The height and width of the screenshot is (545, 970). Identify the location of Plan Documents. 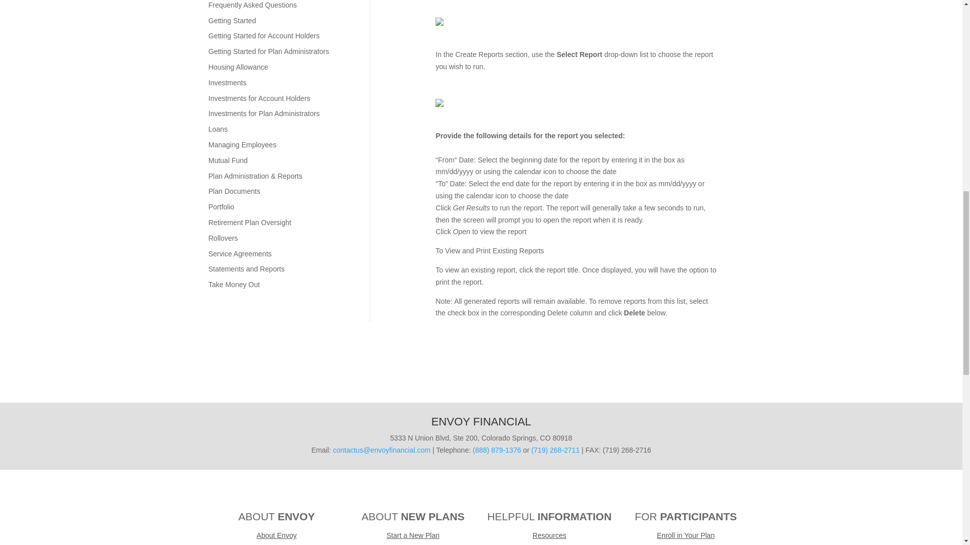
(234, 191).